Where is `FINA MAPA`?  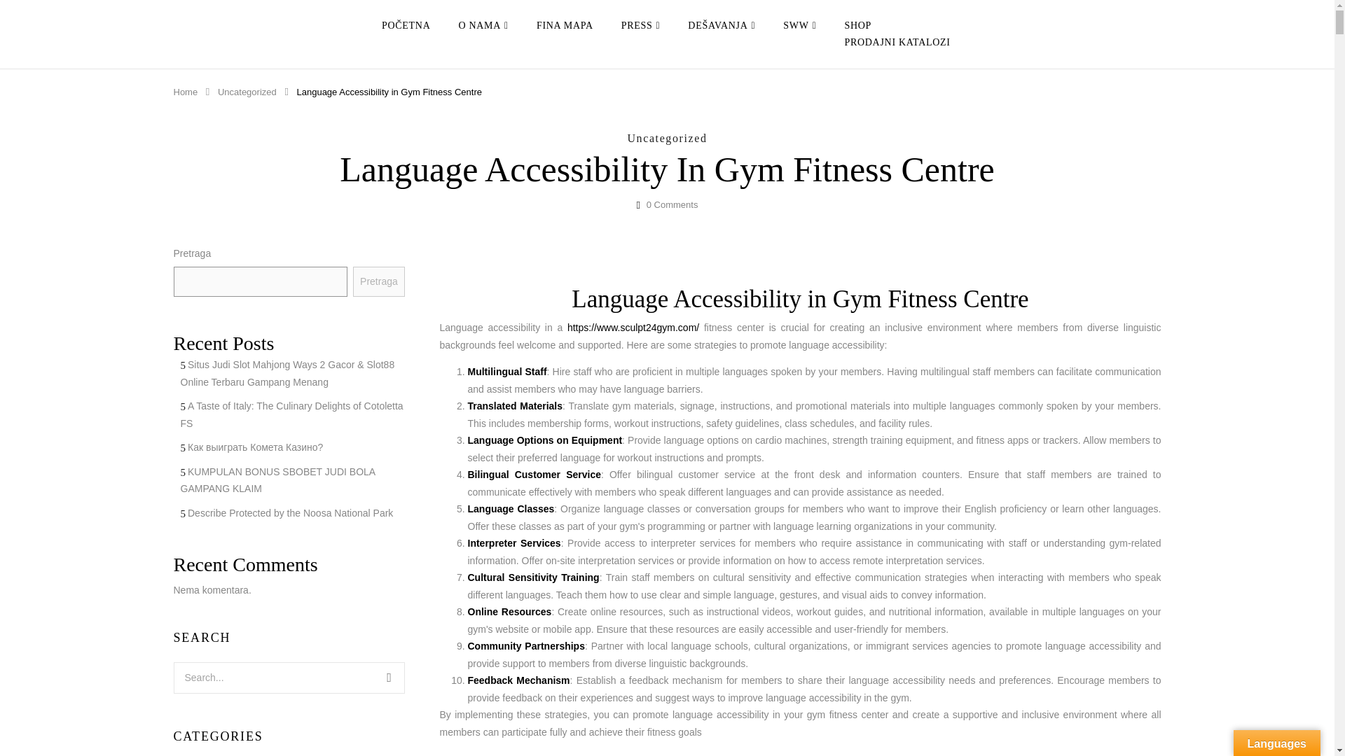 FINA MAPA is located at coordinates (565, 25).